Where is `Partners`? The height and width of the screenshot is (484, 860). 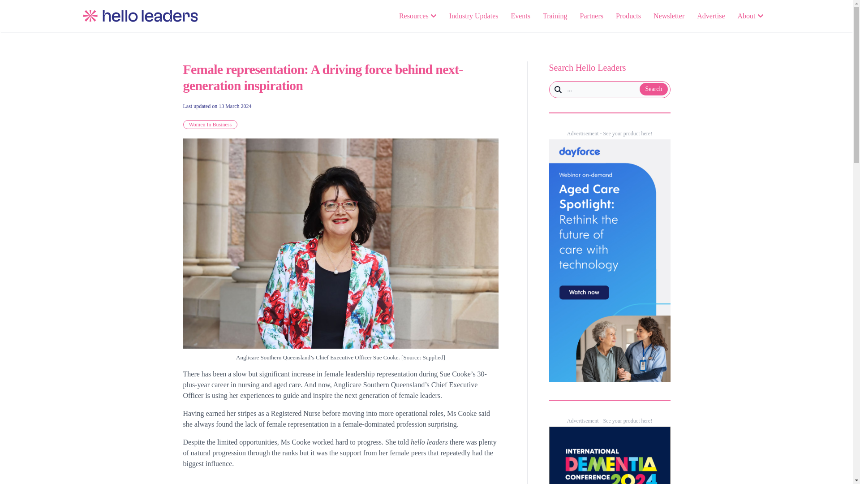 Partners is located at coordinates (591, 16).